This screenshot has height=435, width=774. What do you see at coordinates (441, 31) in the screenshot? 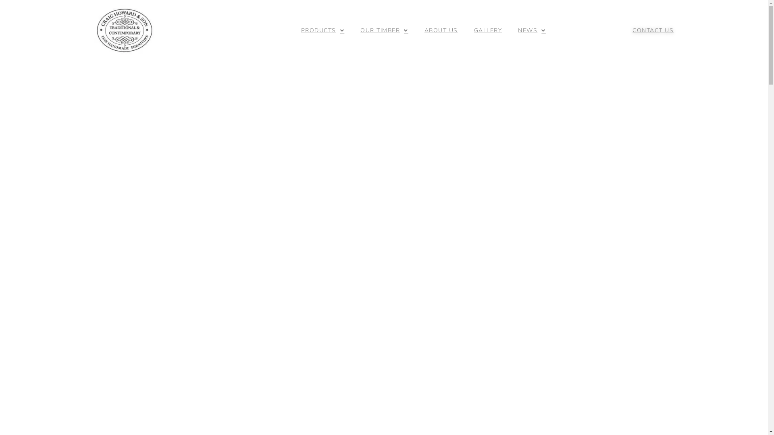
I see `ABOUT US` at bounding box center [441, 31].